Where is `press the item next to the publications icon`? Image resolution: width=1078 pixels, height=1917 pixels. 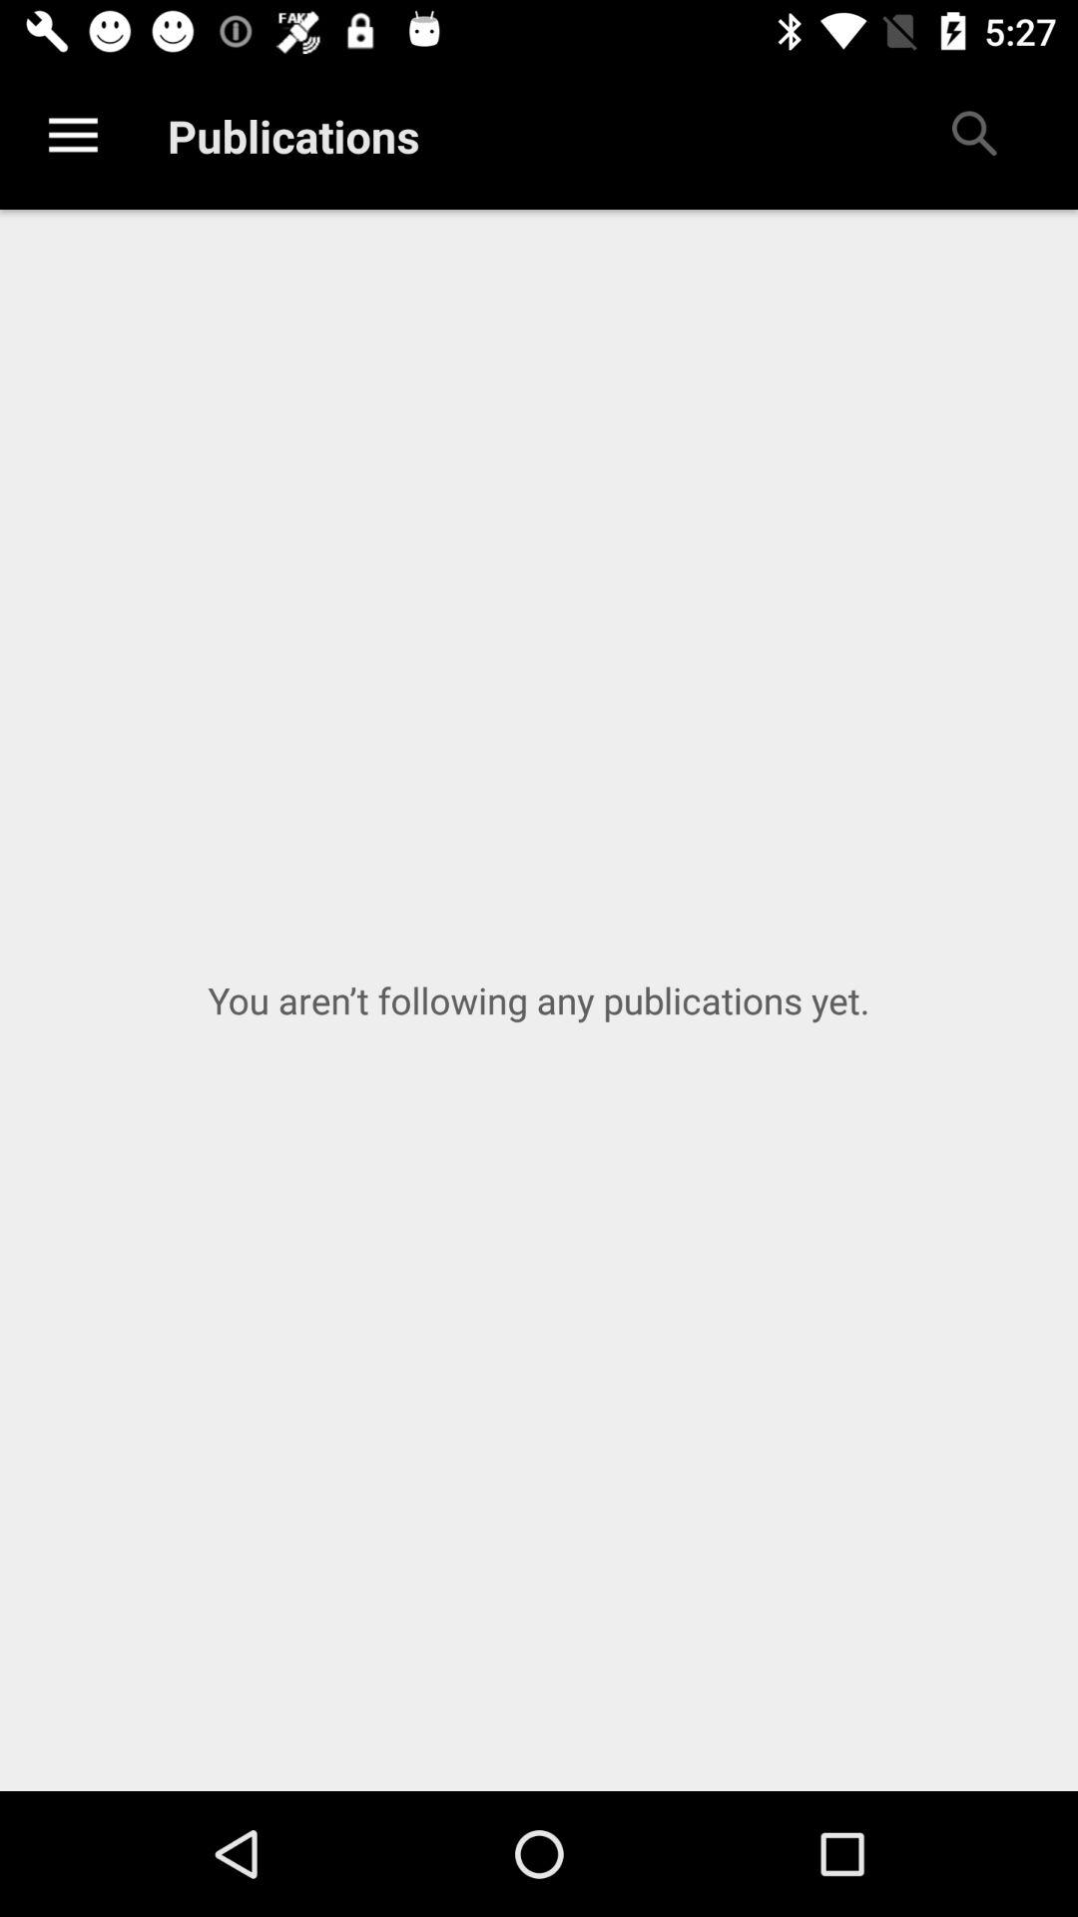 press the item next to the publications icon is located at coordinates (73, 136).